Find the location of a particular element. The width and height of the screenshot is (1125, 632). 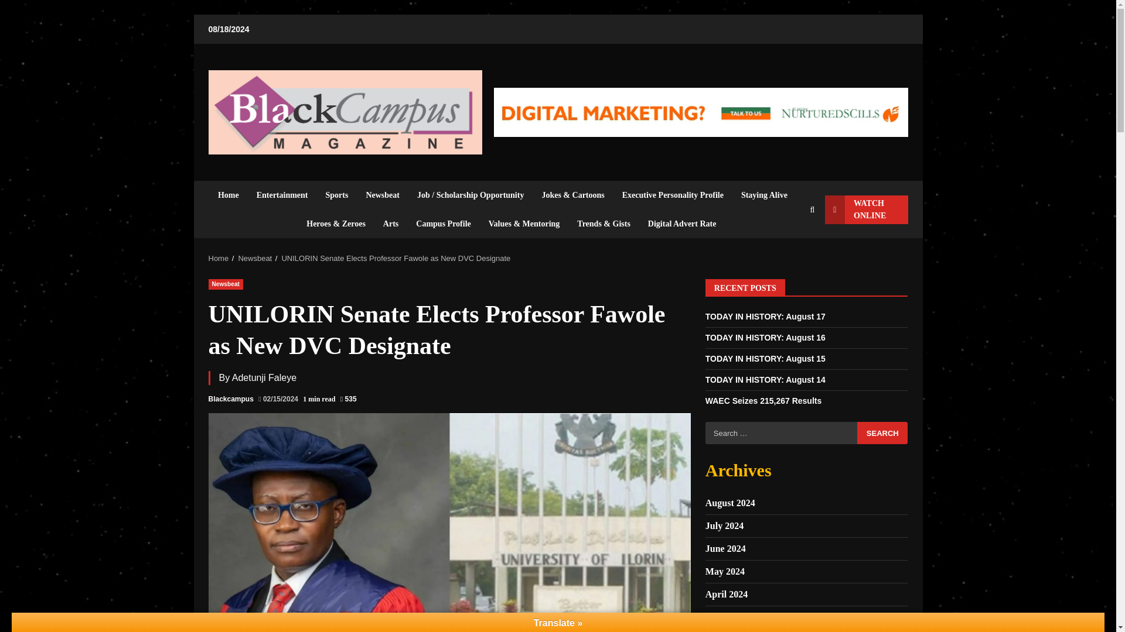

WATCH ONLINE is located at coordinates (866, 209).